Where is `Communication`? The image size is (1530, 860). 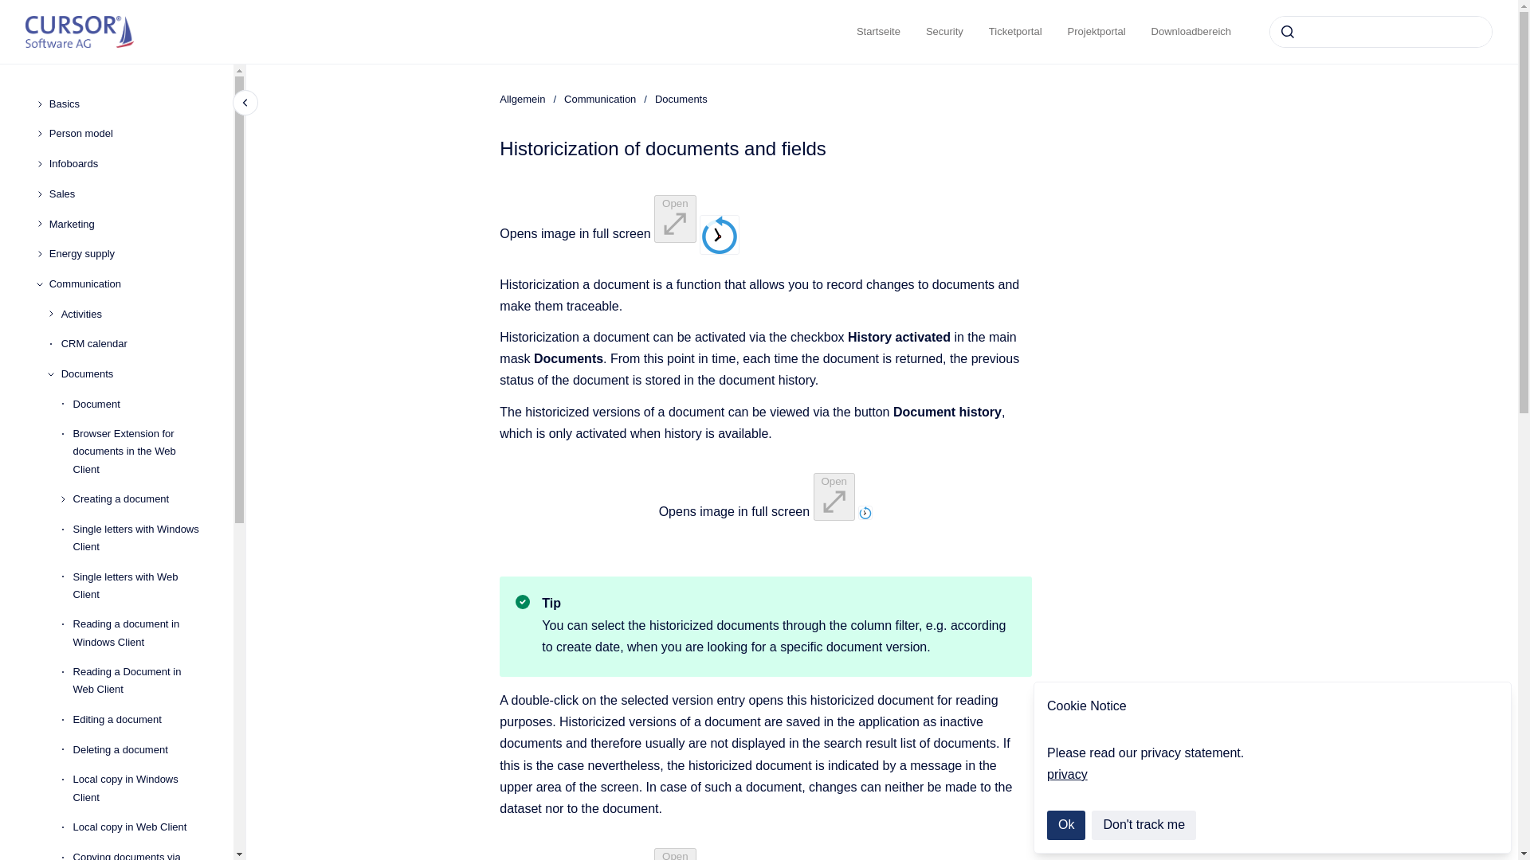 Communication is located at coordinates (128, 283).